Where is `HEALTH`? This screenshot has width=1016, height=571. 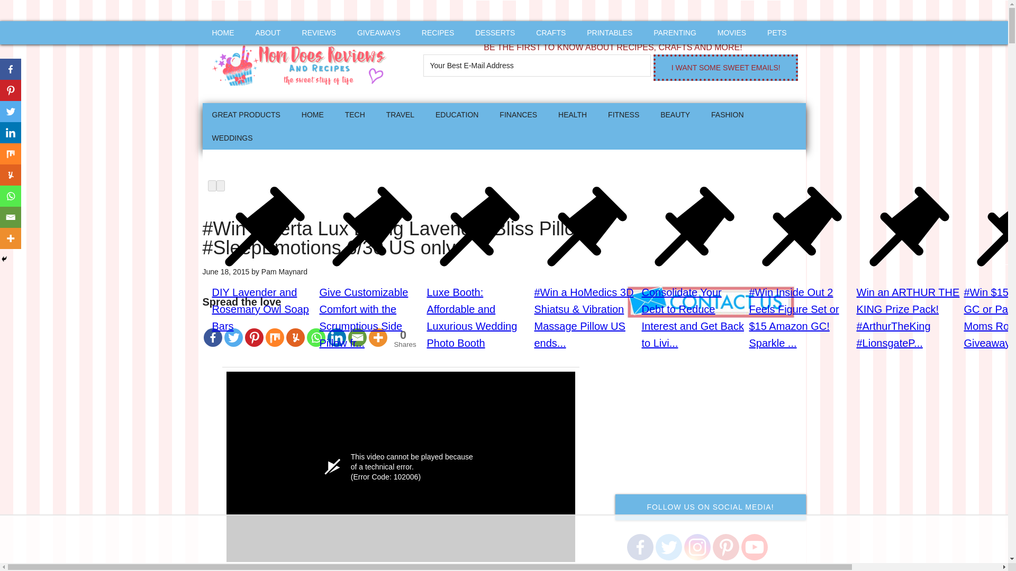
HEALTH is located at coordinates (573, 114).